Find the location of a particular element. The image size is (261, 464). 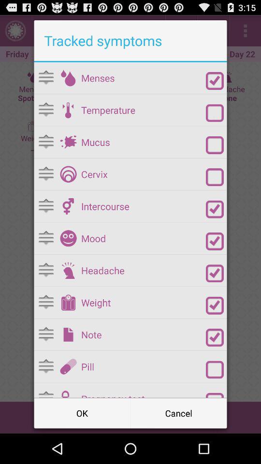

select icon above the mucus is located at coordinates (143, 110).